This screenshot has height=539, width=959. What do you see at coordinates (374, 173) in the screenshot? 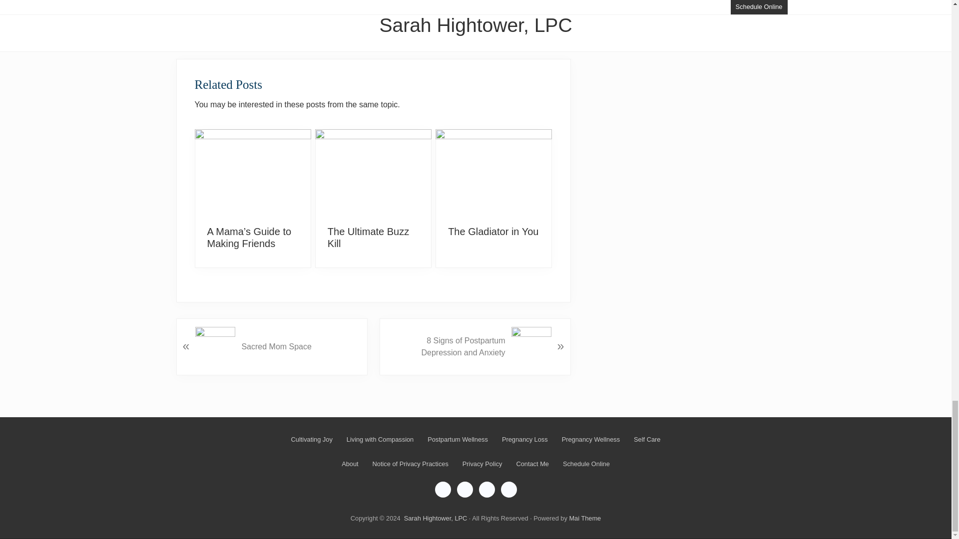
I see `The Ultimate Buzz Kill` at bounding box center [374, 173].